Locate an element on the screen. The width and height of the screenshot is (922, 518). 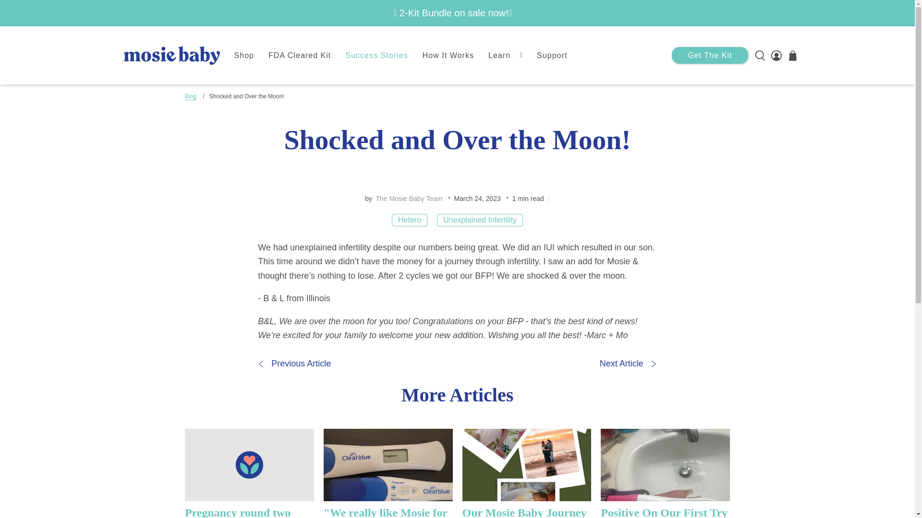
Unexplained Infertility is located at coordinates (480, 220).